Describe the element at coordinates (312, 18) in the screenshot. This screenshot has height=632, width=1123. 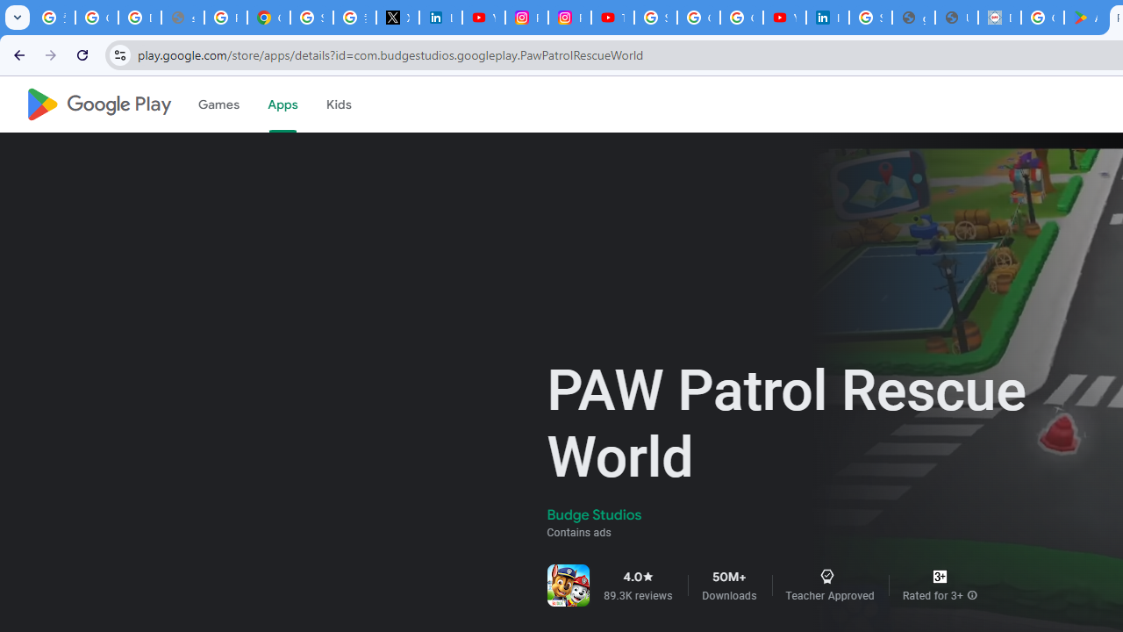
I see `Sign in - Google Accounts` at that location.